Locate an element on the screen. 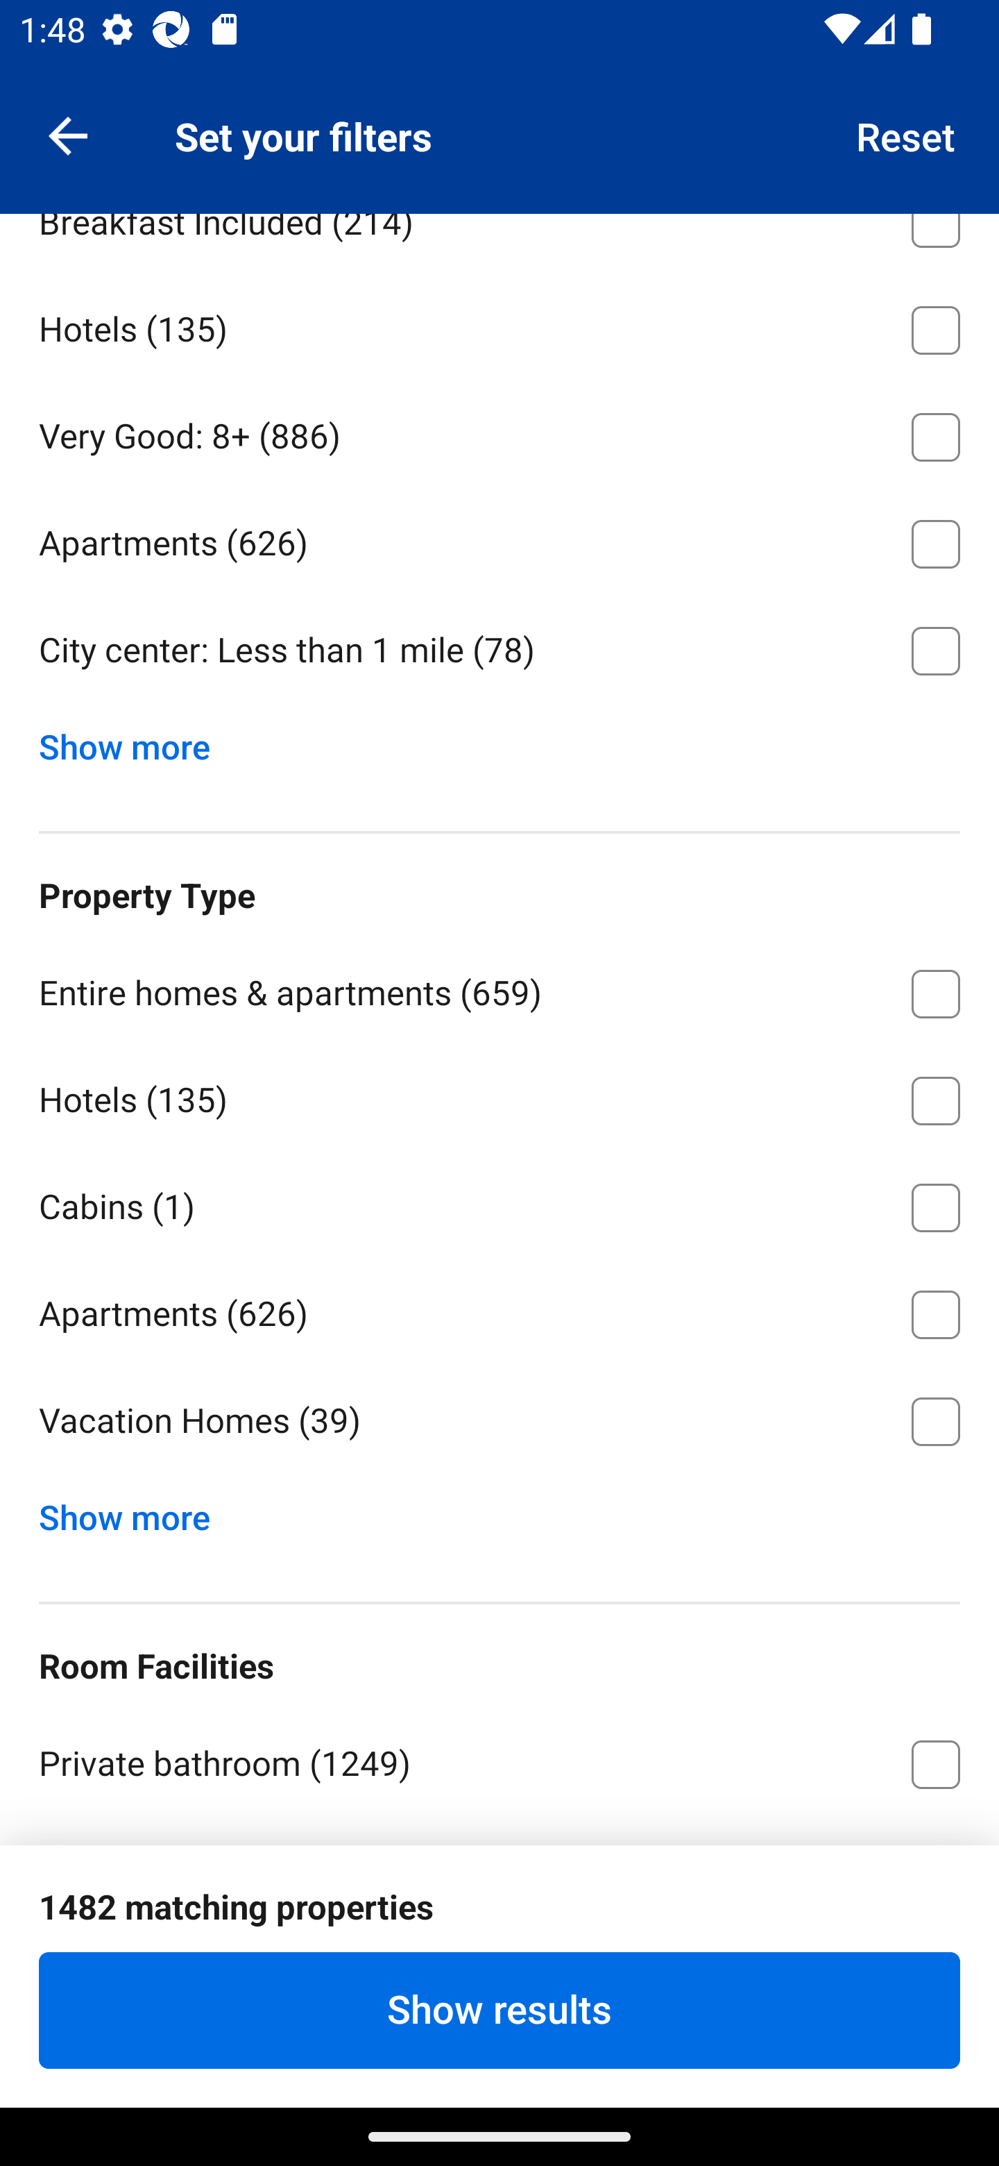  Cabins ⁦(1) is located at coordinates (499, 1202).